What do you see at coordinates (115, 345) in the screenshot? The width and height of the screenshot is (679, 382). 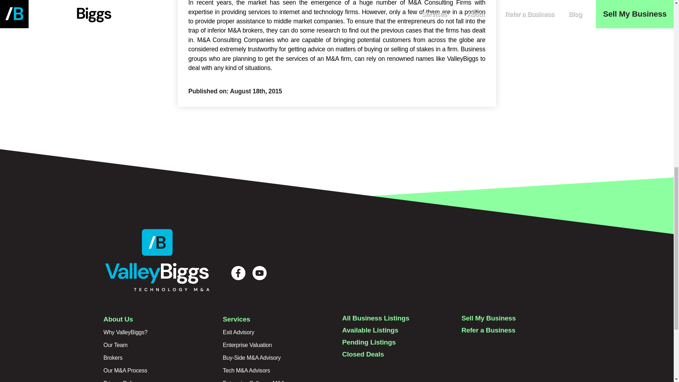 I see `Our Team` at bounding box center [115, 345].